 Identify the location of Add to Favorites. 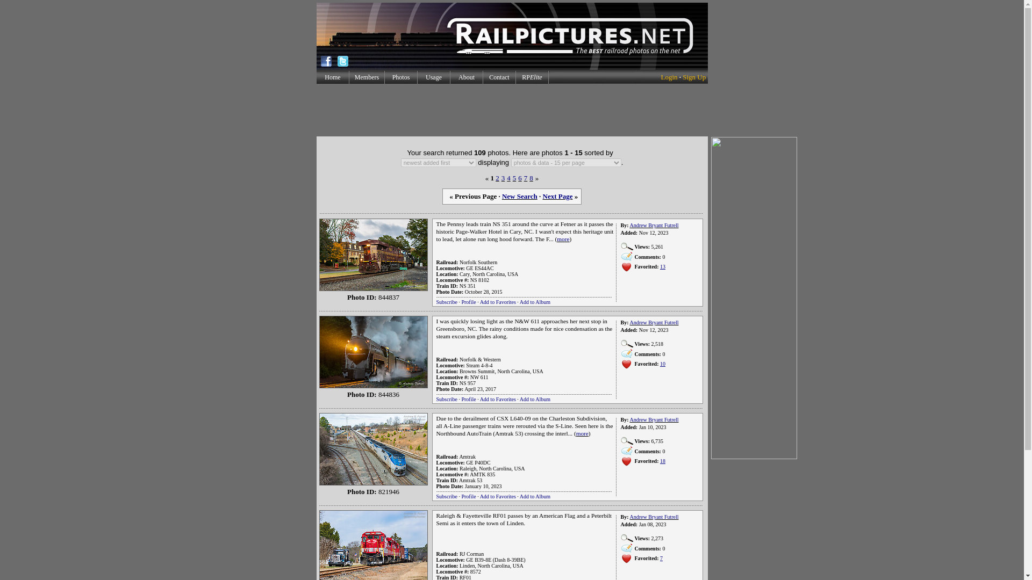
(498, 399).